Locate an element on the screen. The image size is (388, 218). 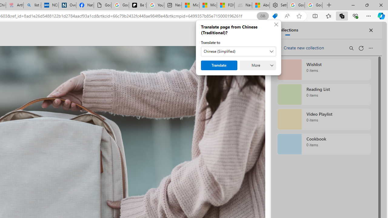
Translate to is located at coordinates (239, 51).